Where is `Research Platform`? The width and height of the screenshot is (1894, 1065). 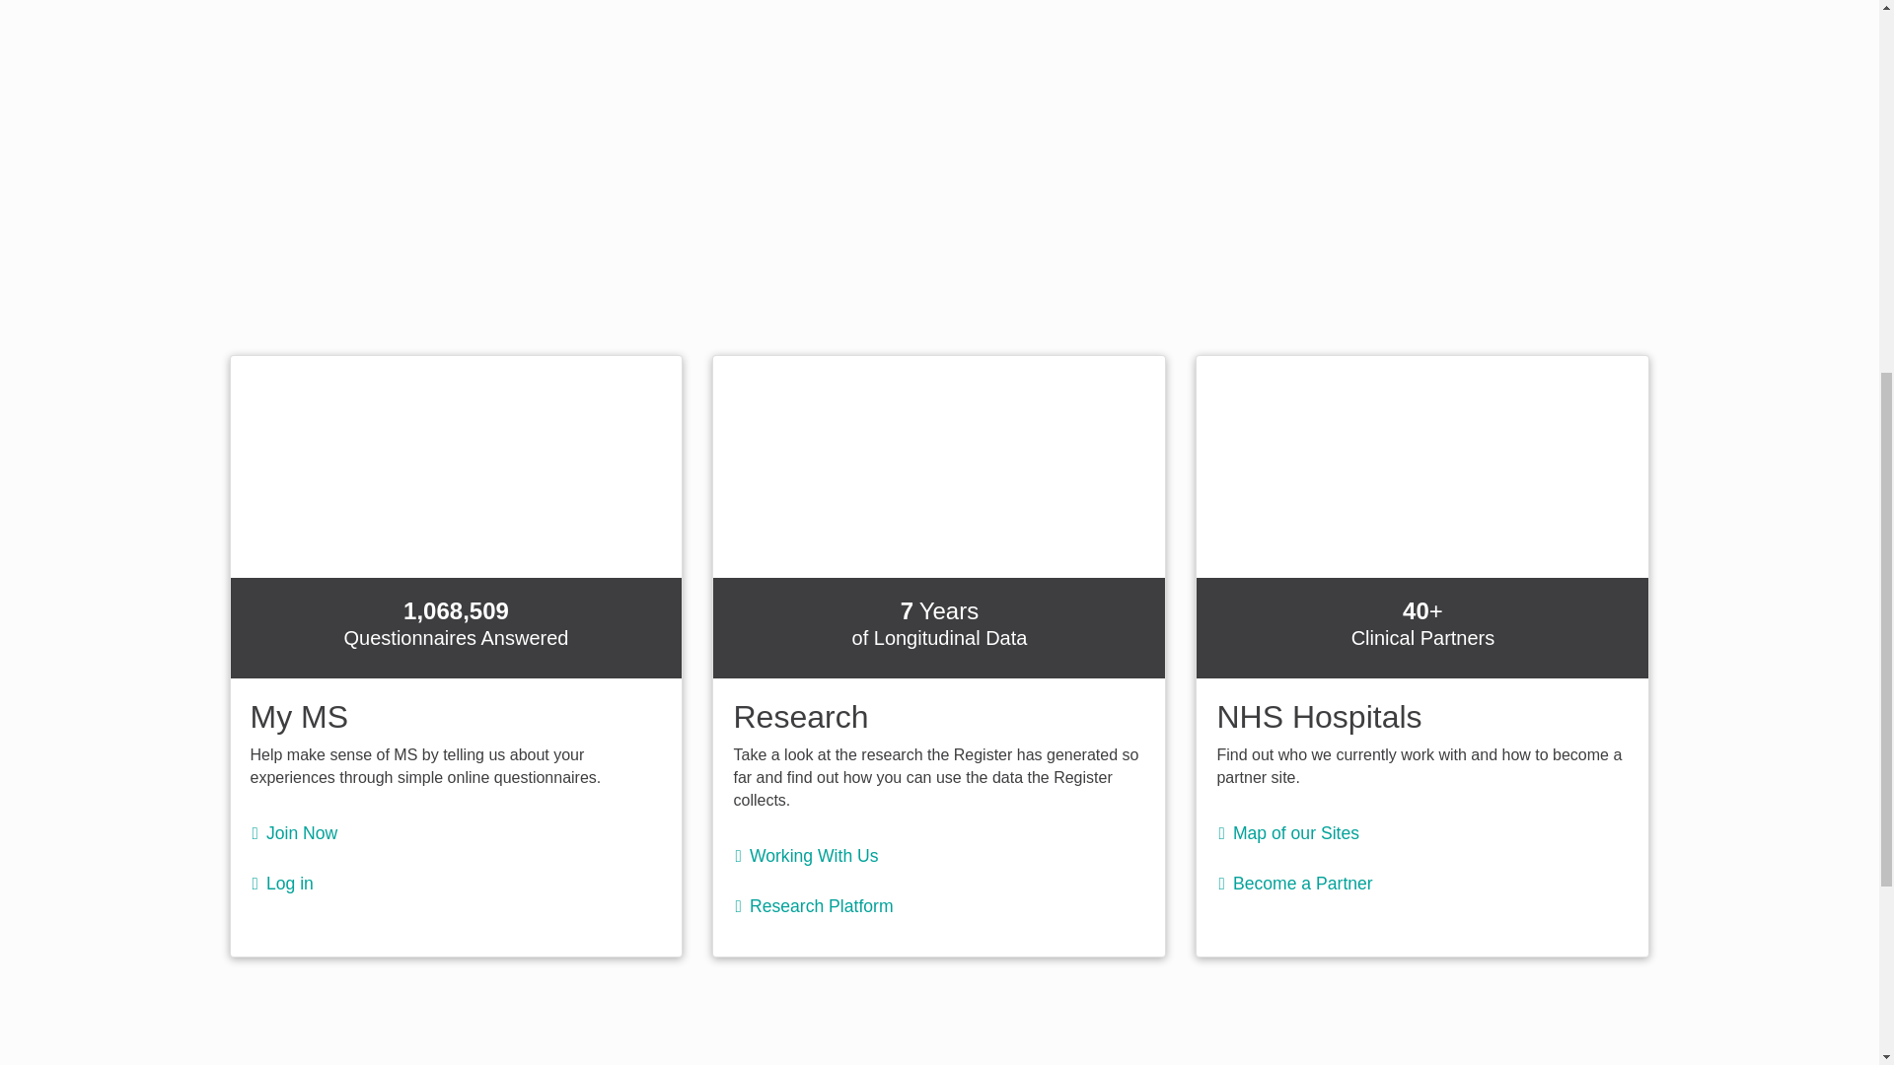 Research Platform is located at coordinates (826, 905).